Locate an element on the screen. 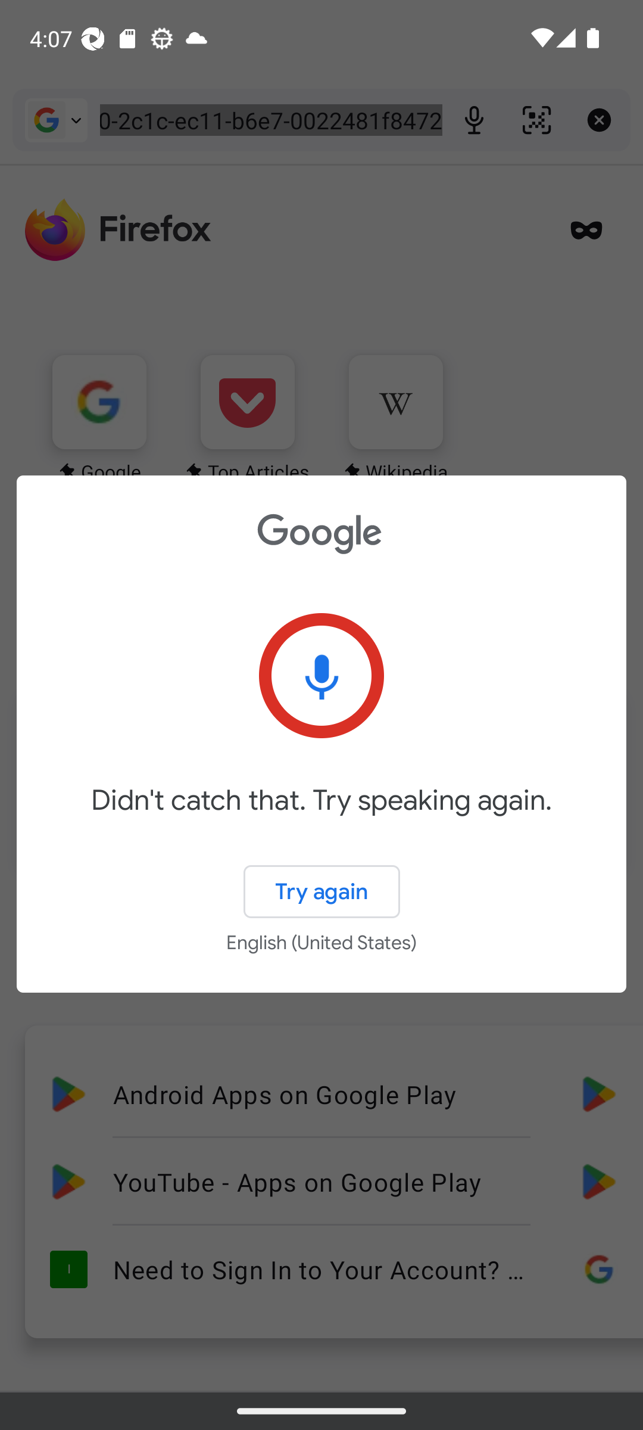 Image resolution: width=643 pixels, height=1430 pixels. Tap to try again is located at coordinates (321, 676).